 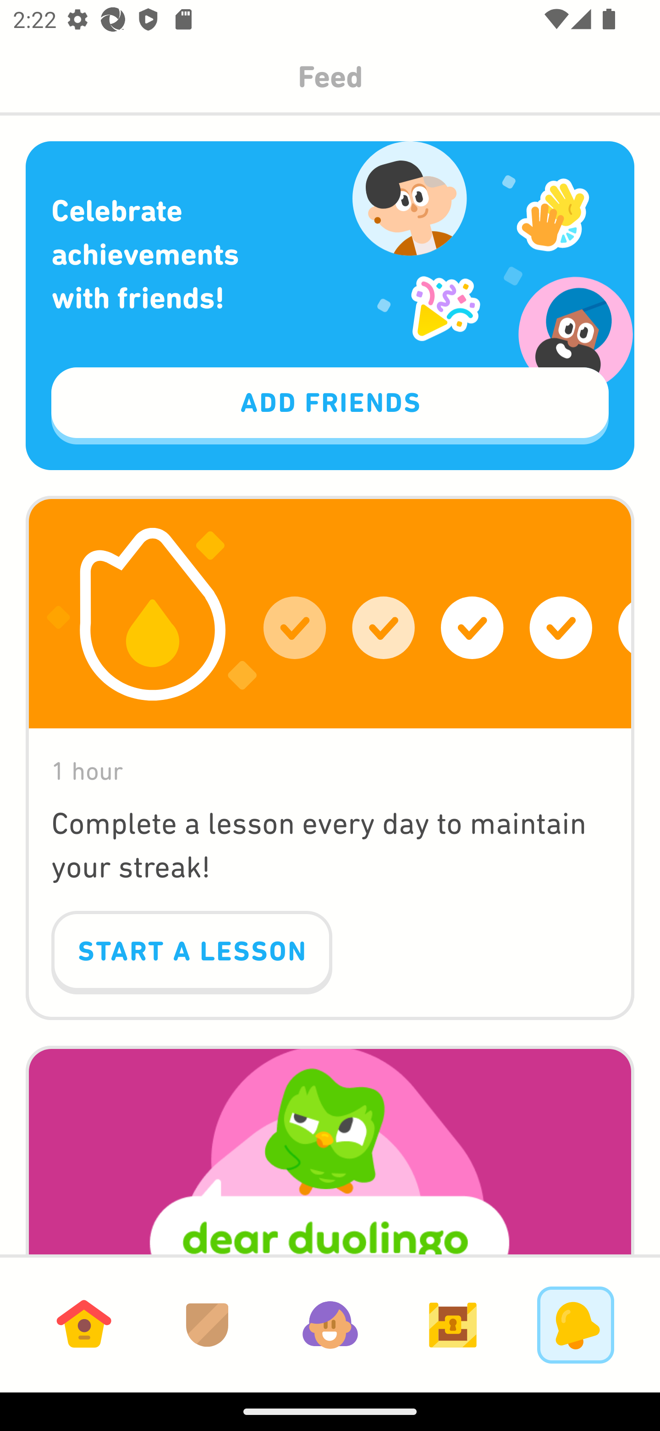 What do you see at coordinates (192, 953) in the screenshot?
I see `START A LESSON` at bounding box center [192, 953].